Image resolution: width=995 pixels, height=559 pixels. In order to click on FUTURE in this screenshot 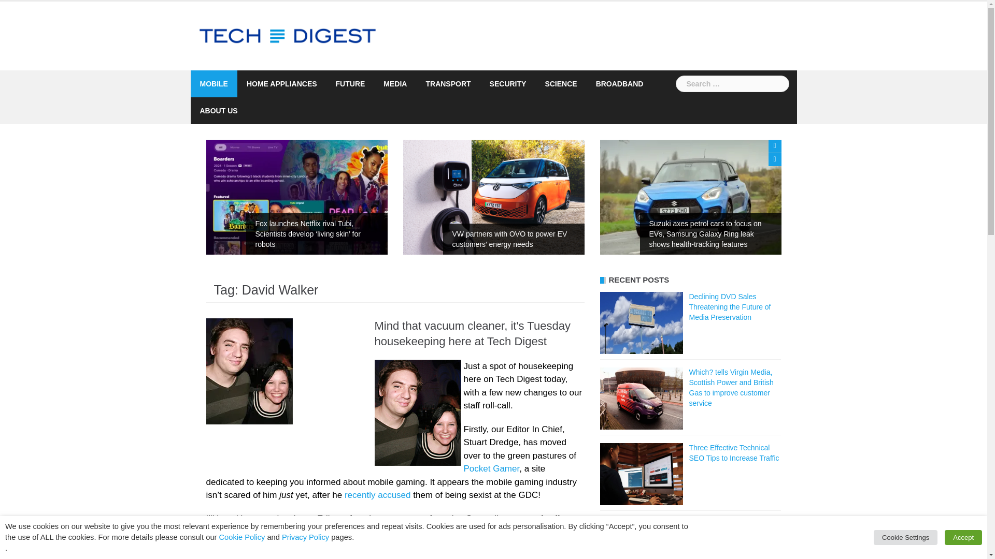, I will do `click(350, 84)`.